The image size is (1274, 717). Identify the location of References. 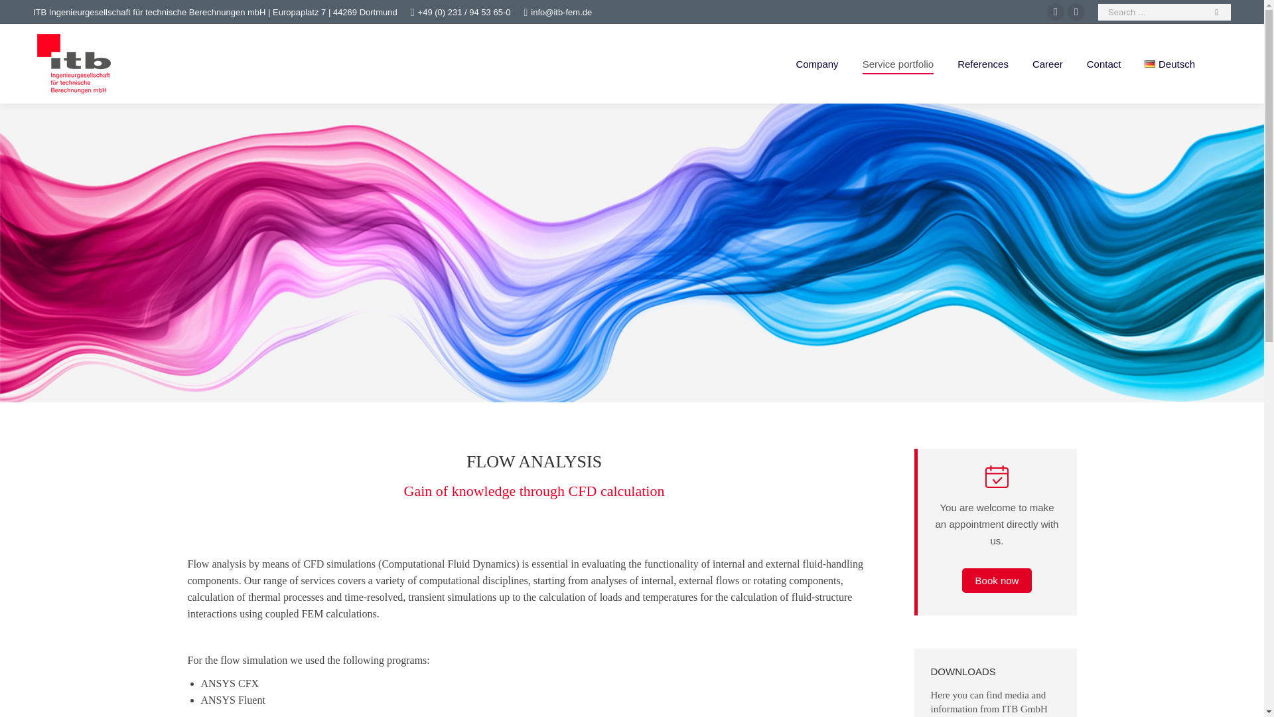
(983, 64).